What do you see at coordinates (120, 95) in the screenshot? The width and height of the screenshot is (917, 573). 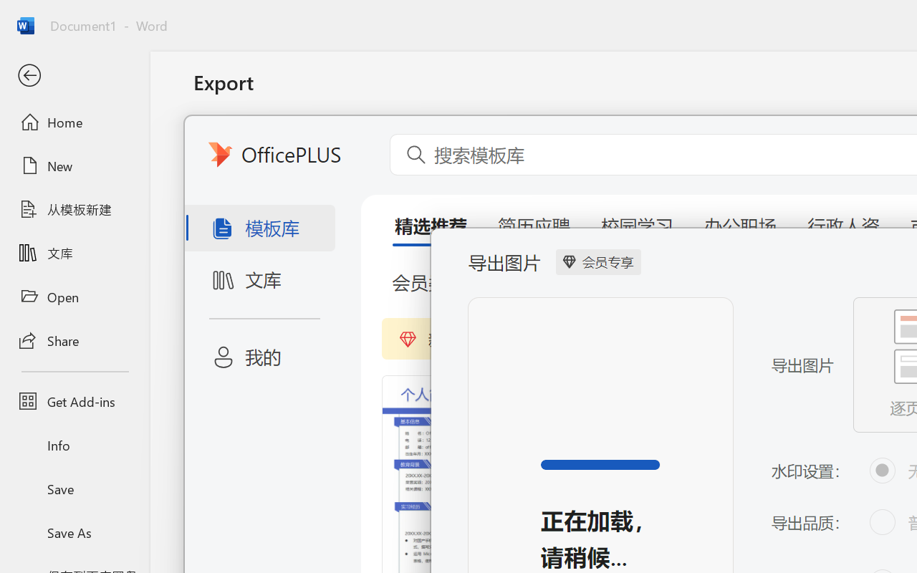 I see `Transparency Center` at bounding box center [120, 95].